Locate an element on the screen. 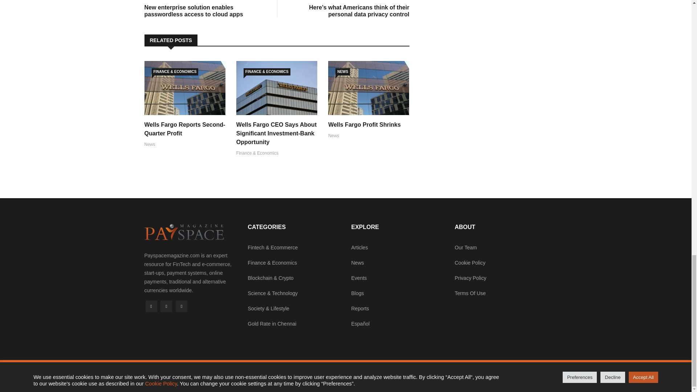 The image size is (697, 392). NEWS is located at coordinates (342, 72).